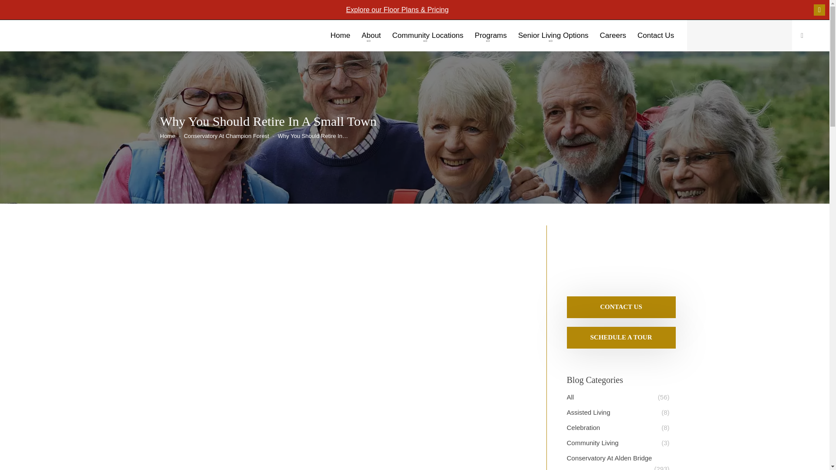  What do you see at coordinates (819, 10) in the screenshot?
I see `Facebook page opens in new window` at bounding box center [819, 10].